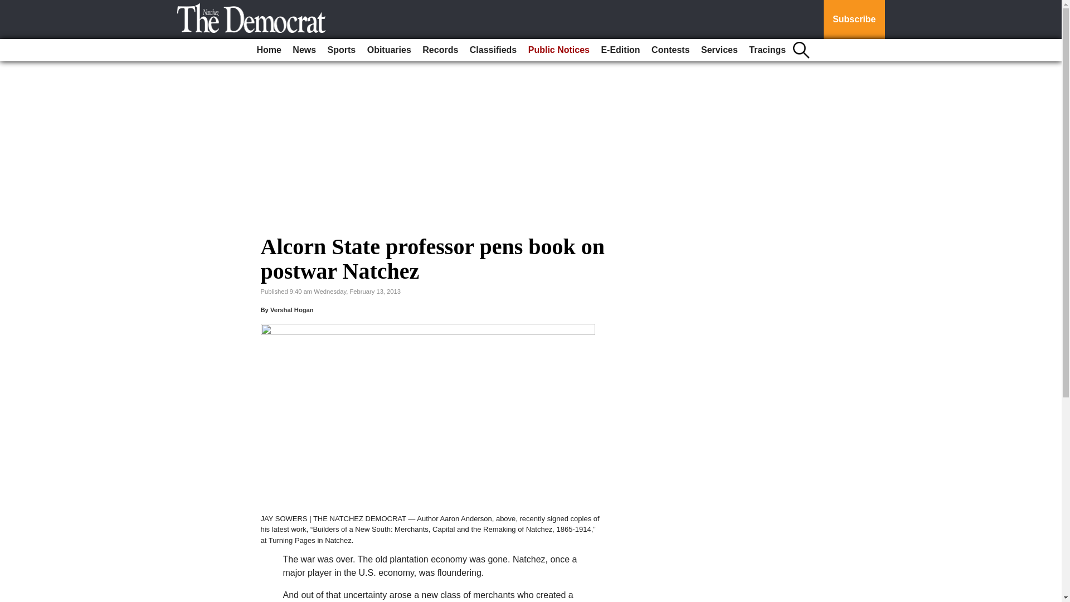 The width and height of the screenshot is (1070, 602). Describe the element at coordinates (558, 50) in the screenshot. I see `Public Notices` at that location.